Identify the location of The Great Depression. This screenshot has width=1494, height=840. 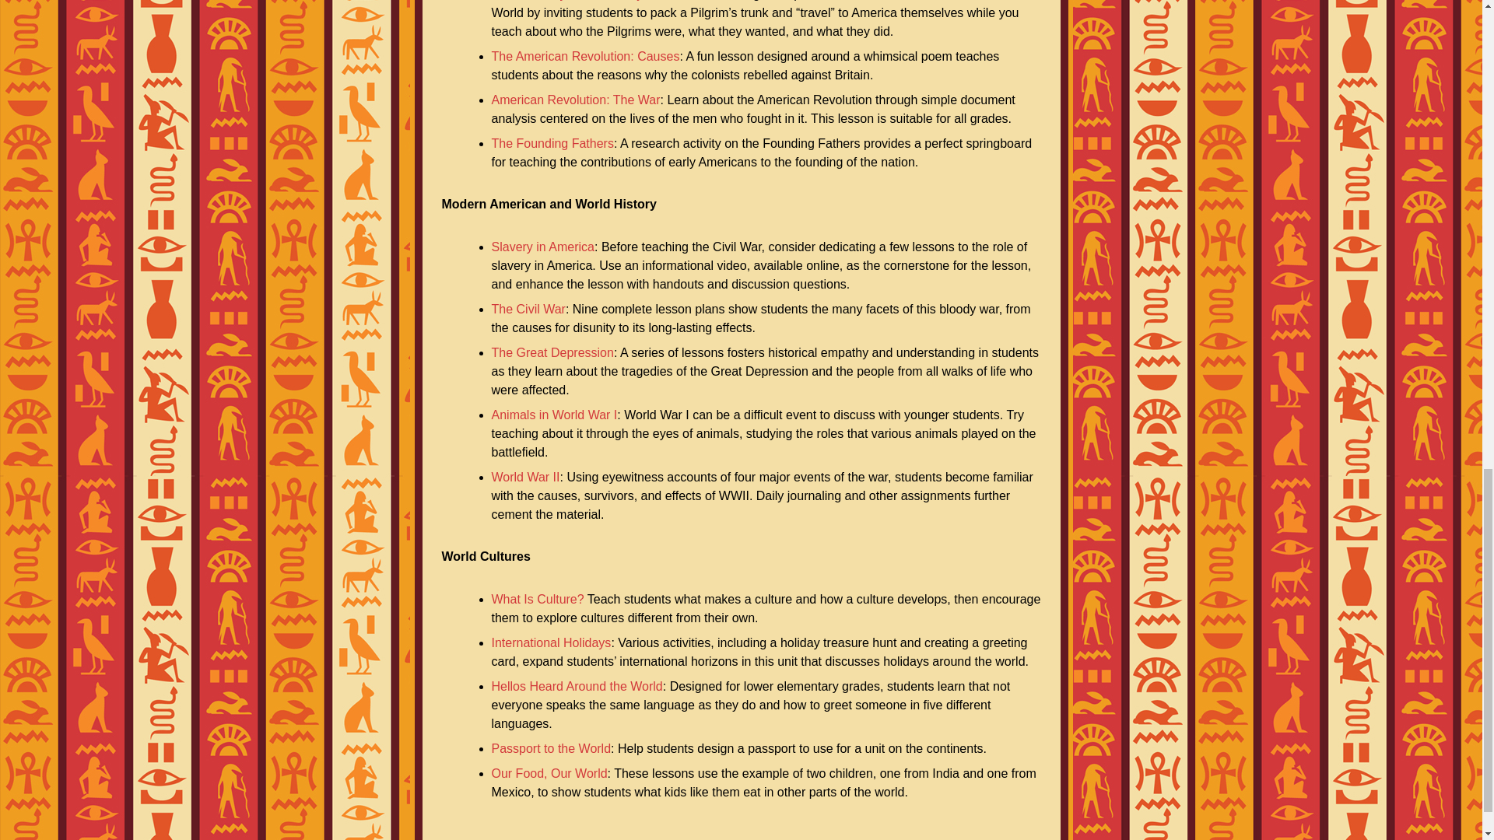
(552, 352).